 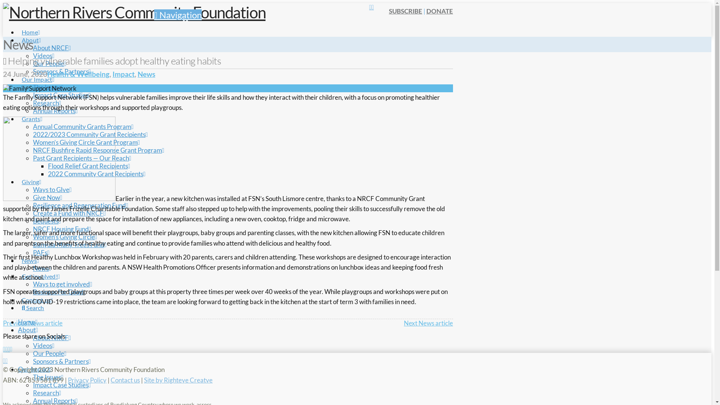 I want to click on The Issues, so click(x=48, y=87).